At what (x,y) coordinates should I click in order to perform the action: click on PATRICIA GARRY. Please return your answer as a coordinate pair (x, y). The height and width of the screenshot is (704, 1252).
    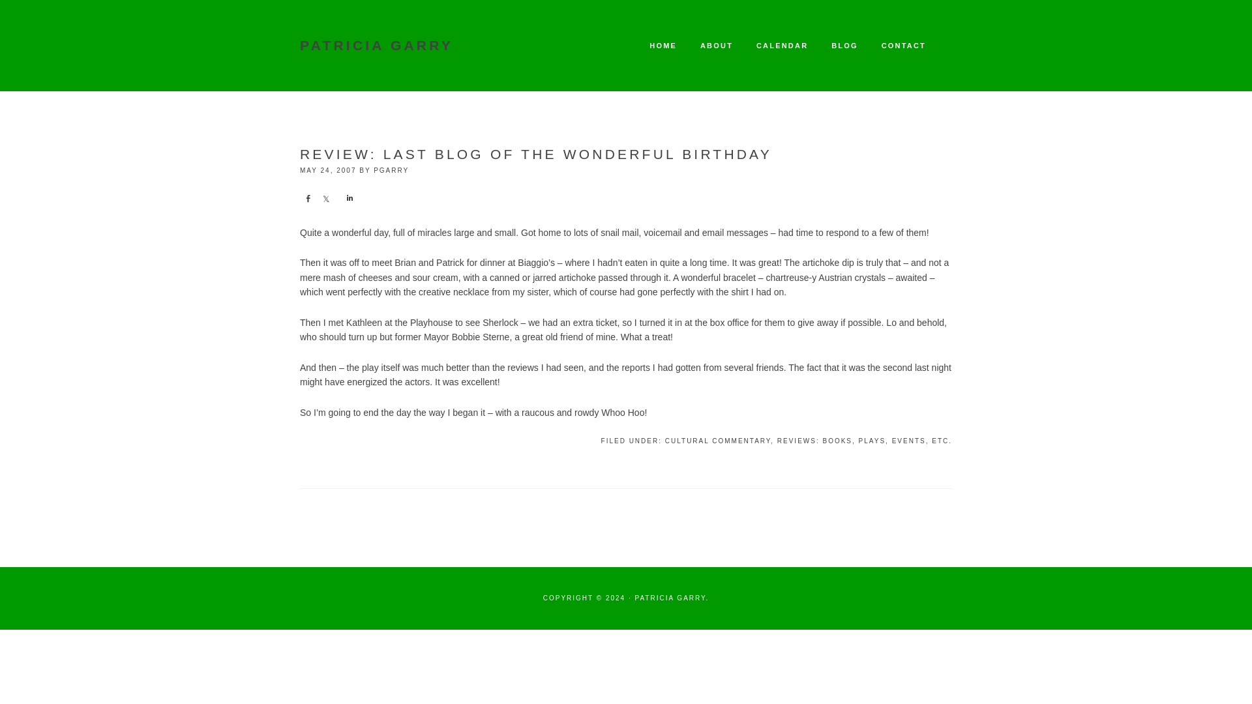
    Looking at the image, I should click on (377, 46).